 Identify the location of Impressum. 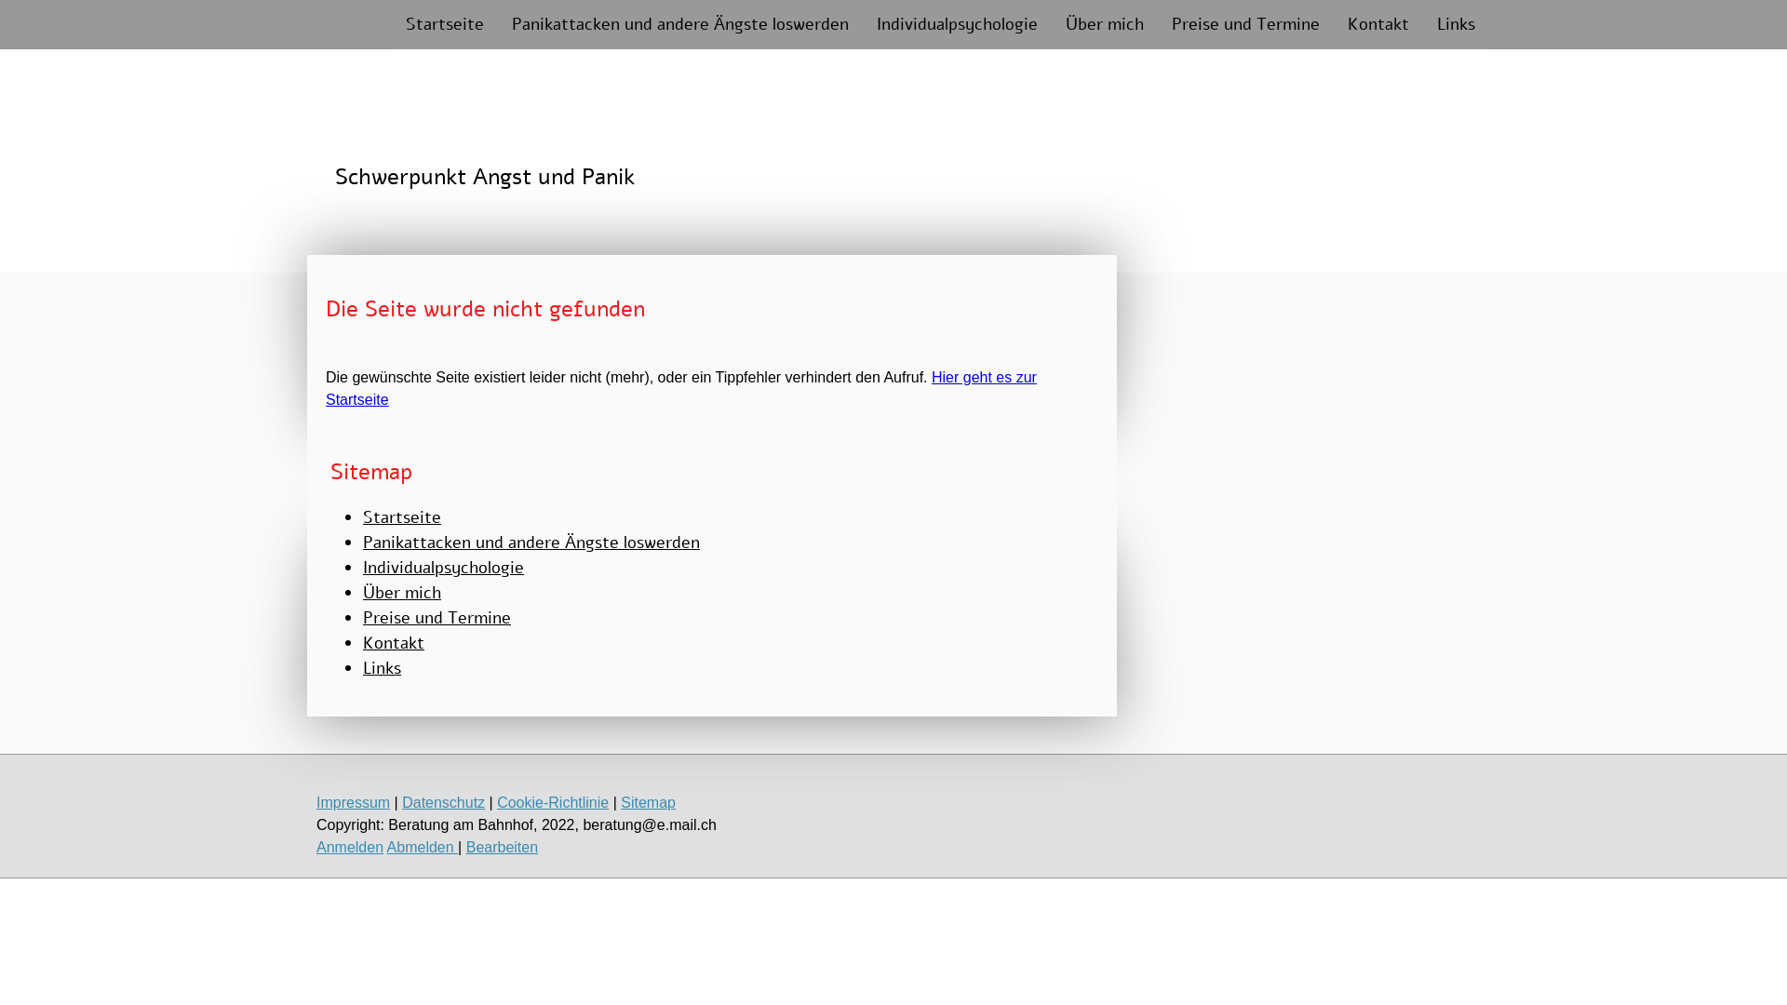
(354, 802).